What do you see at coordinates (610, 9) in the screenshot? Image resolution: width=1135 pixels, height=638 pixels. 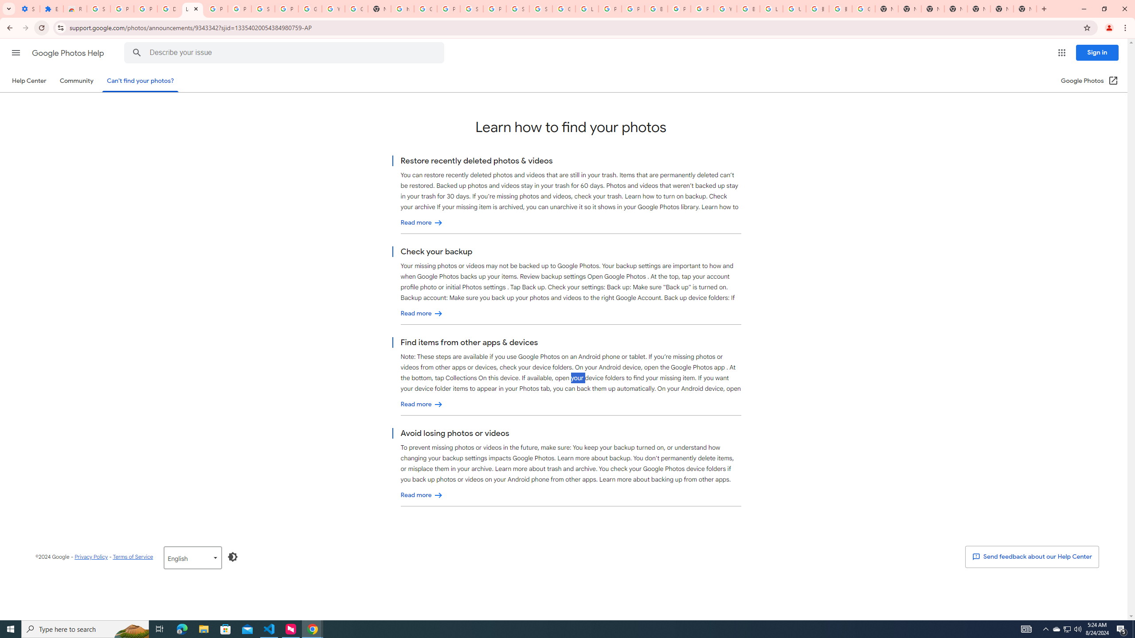 I see `Privacy Help Center - Policies Help` at bounding box center [610, 9].